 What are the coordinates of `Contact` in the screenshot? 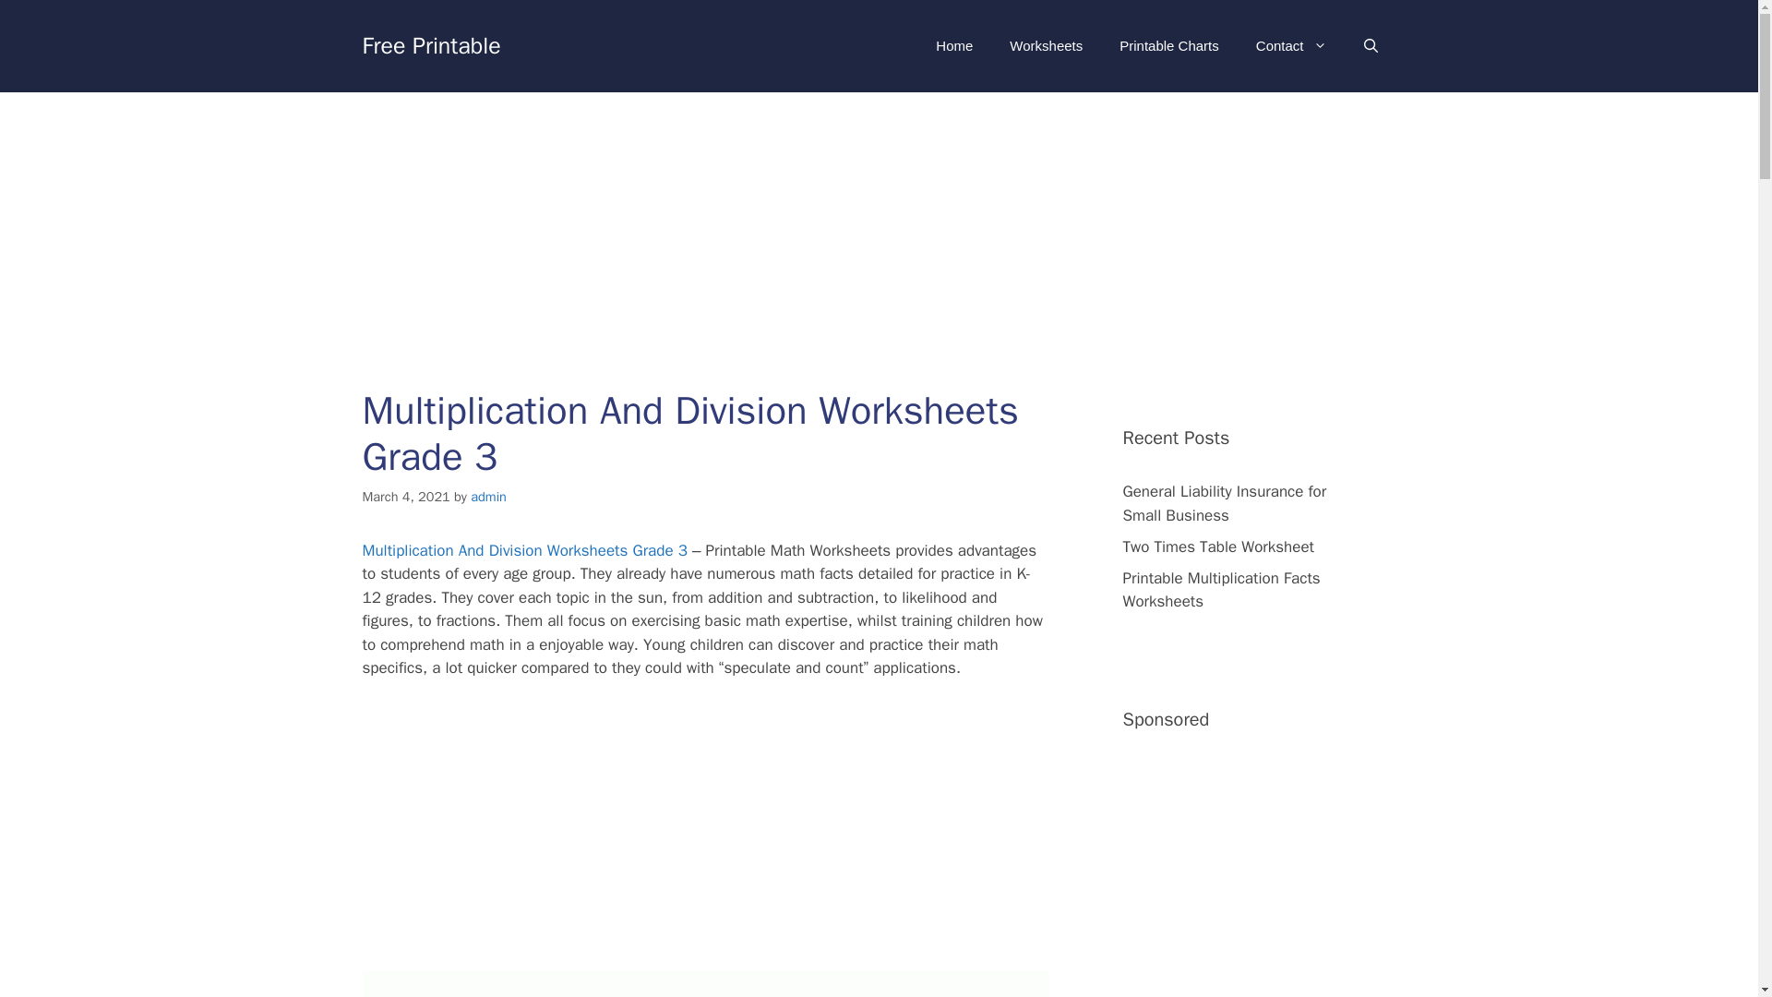 It's located at (1290, 46).